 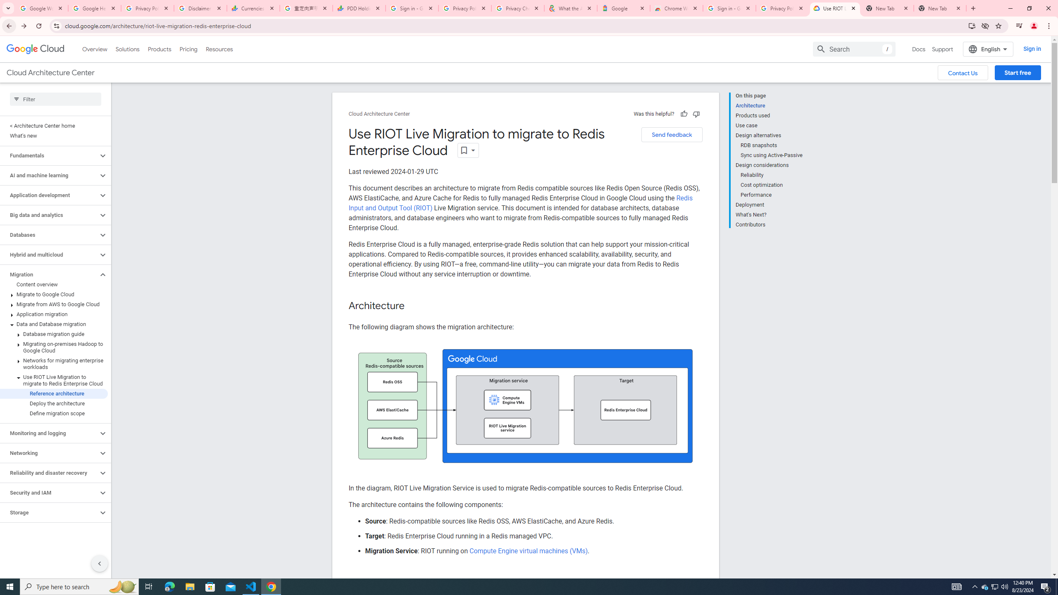 I want to click on Fundamentals, so click(x=49, y=155).